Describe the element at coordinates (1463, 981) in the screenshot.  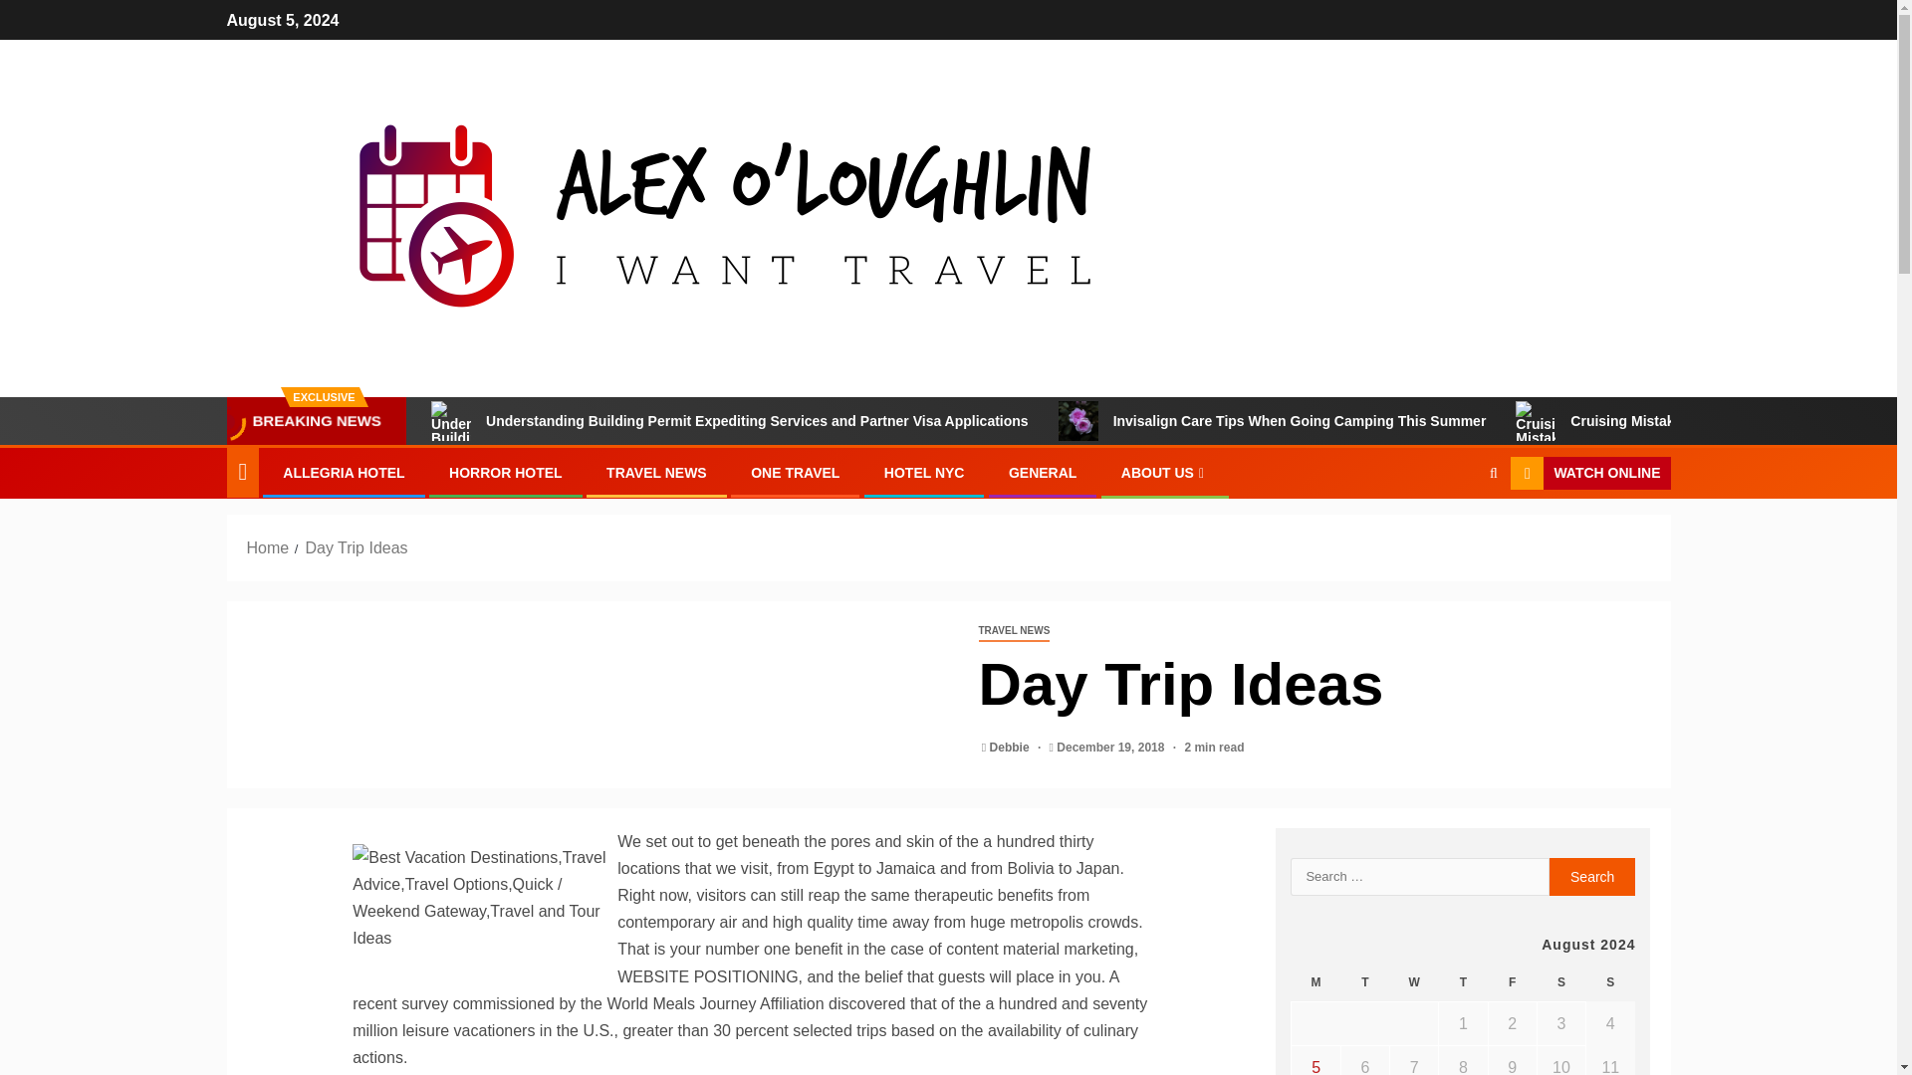
I see `Thursday` at that location.